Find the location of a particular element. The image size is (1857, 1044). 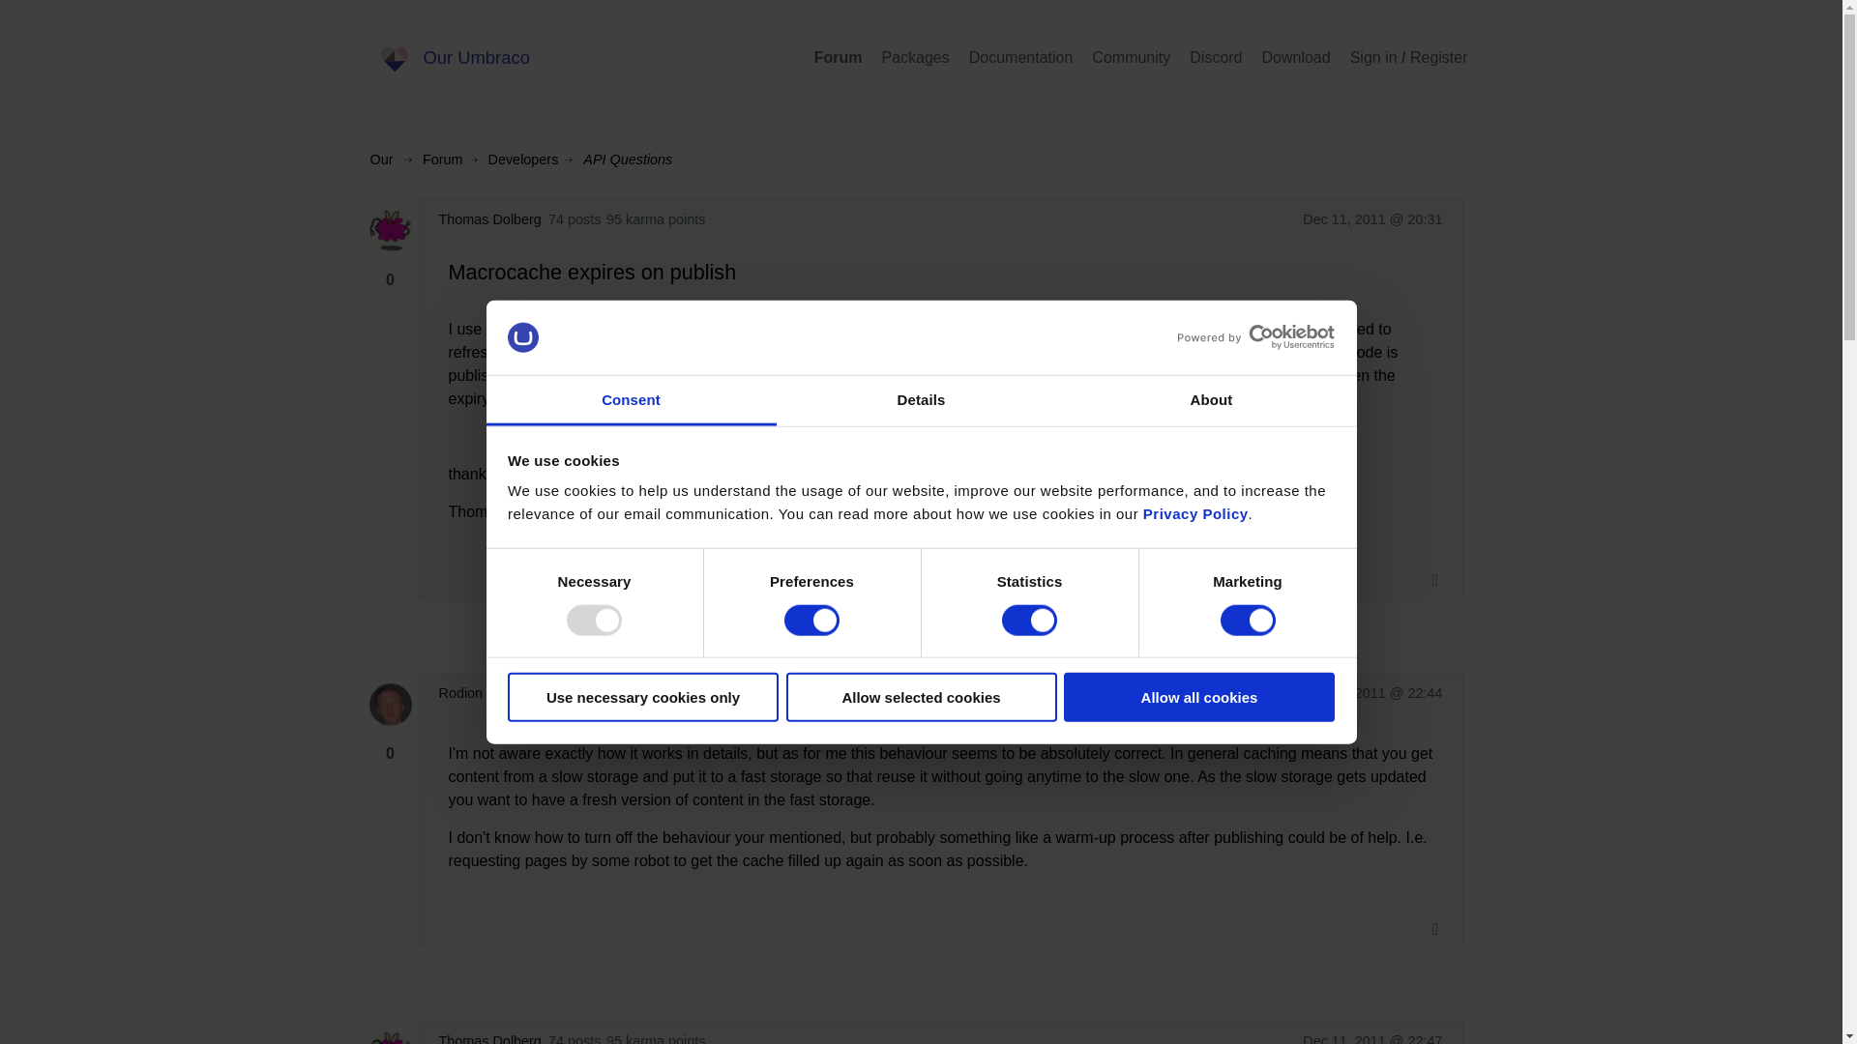

Consent is located at coordinates (631, 400).